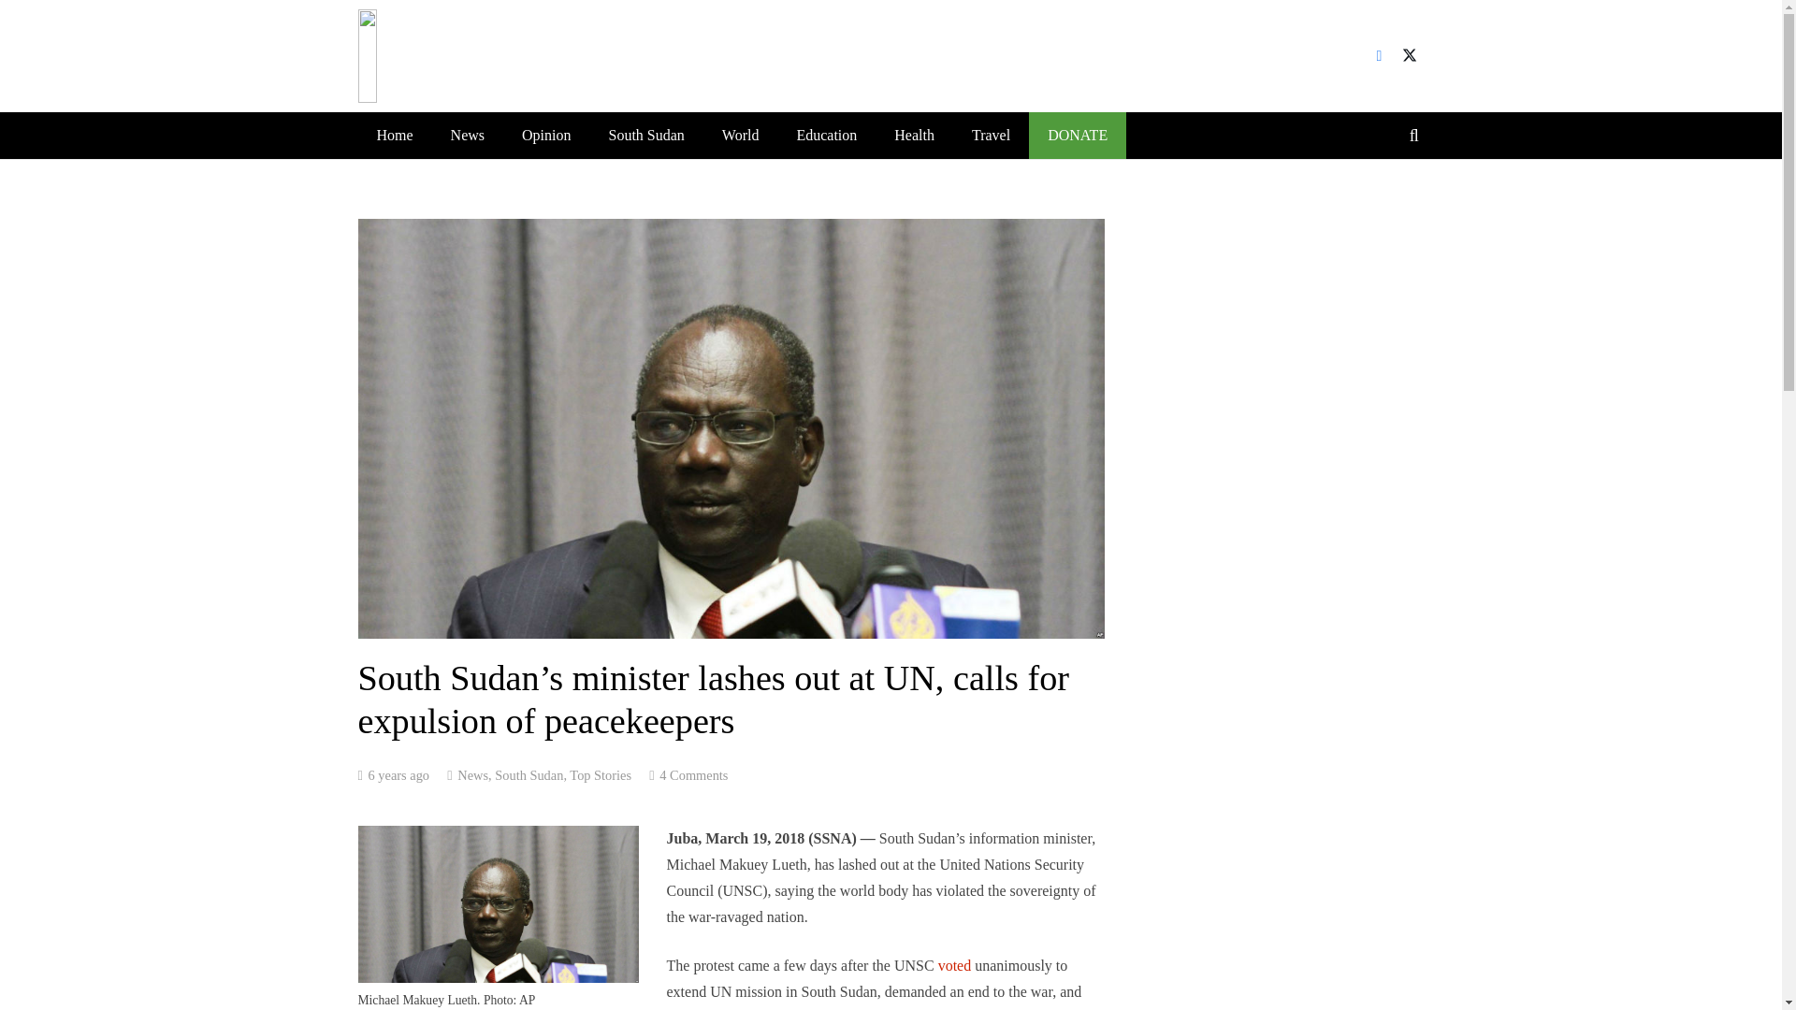  I want to click on 4 Comments, so click(692, 774).